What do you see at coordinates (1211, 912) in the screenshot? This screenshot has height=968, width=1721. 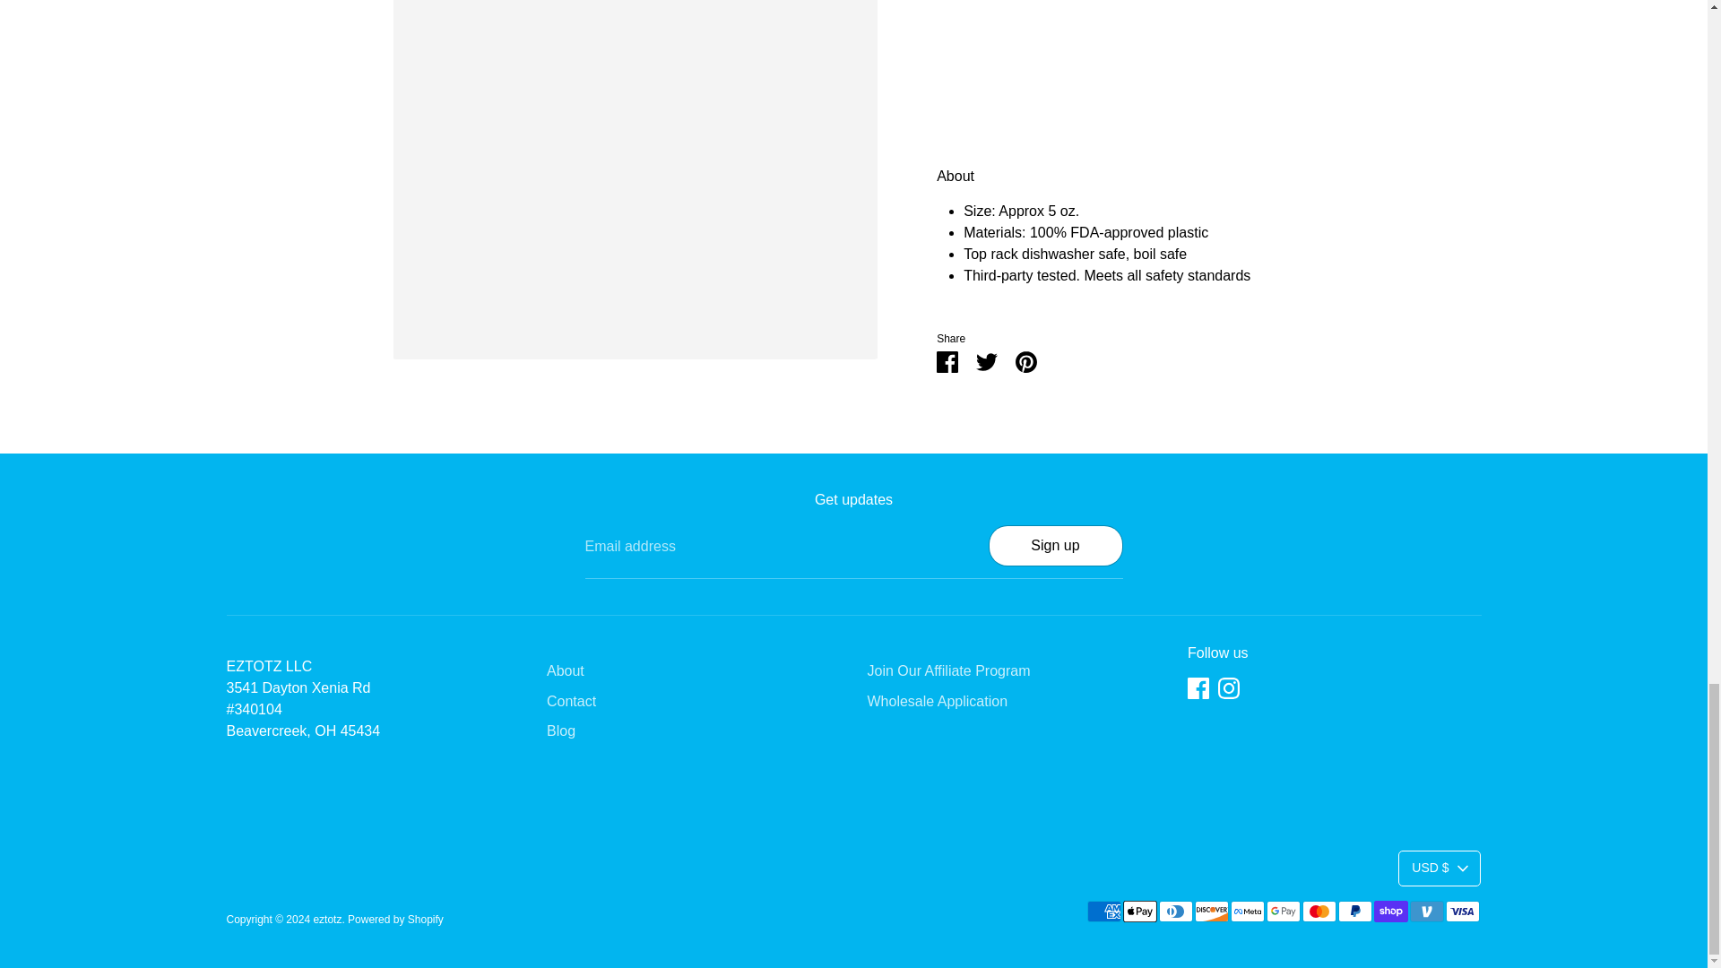 I see `Discover` at bounding box center [1211, 912].